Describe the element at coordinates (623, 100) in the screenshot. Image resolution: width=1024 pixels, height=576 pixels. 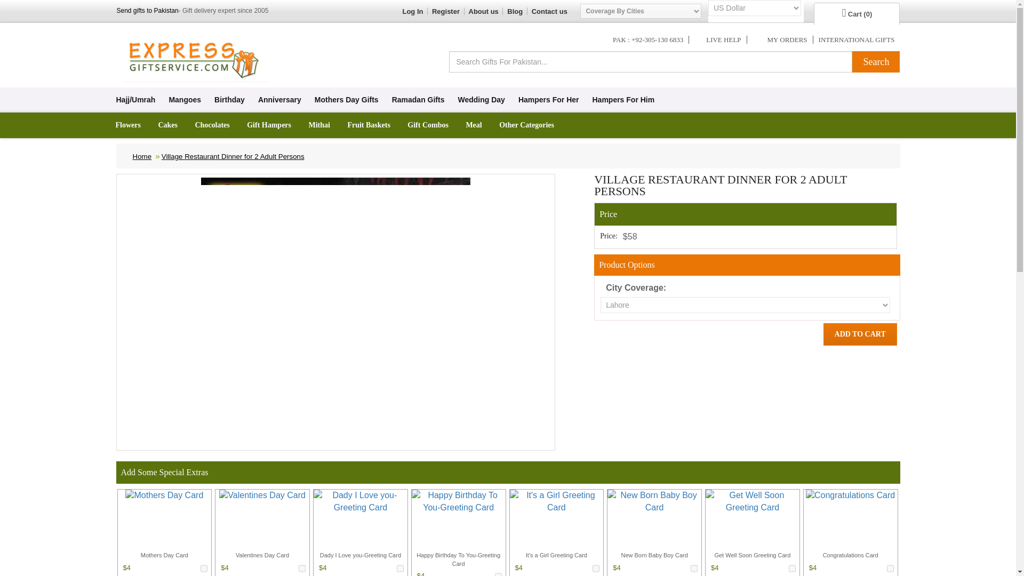
I see `Hampers For Him` at that location.